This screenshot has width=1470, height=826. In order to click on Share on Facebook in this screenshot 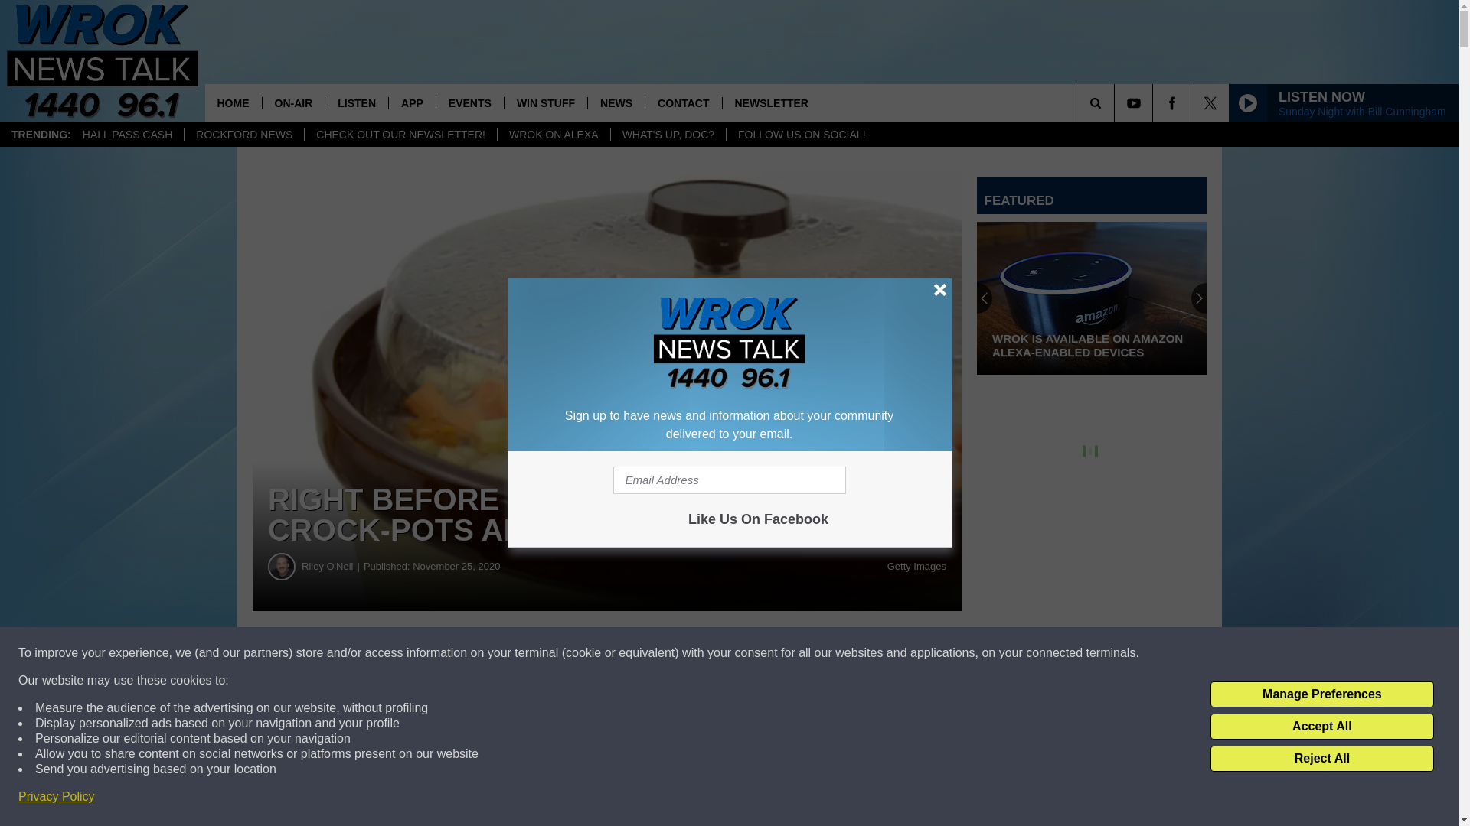, I will do `click(465, 653)`.